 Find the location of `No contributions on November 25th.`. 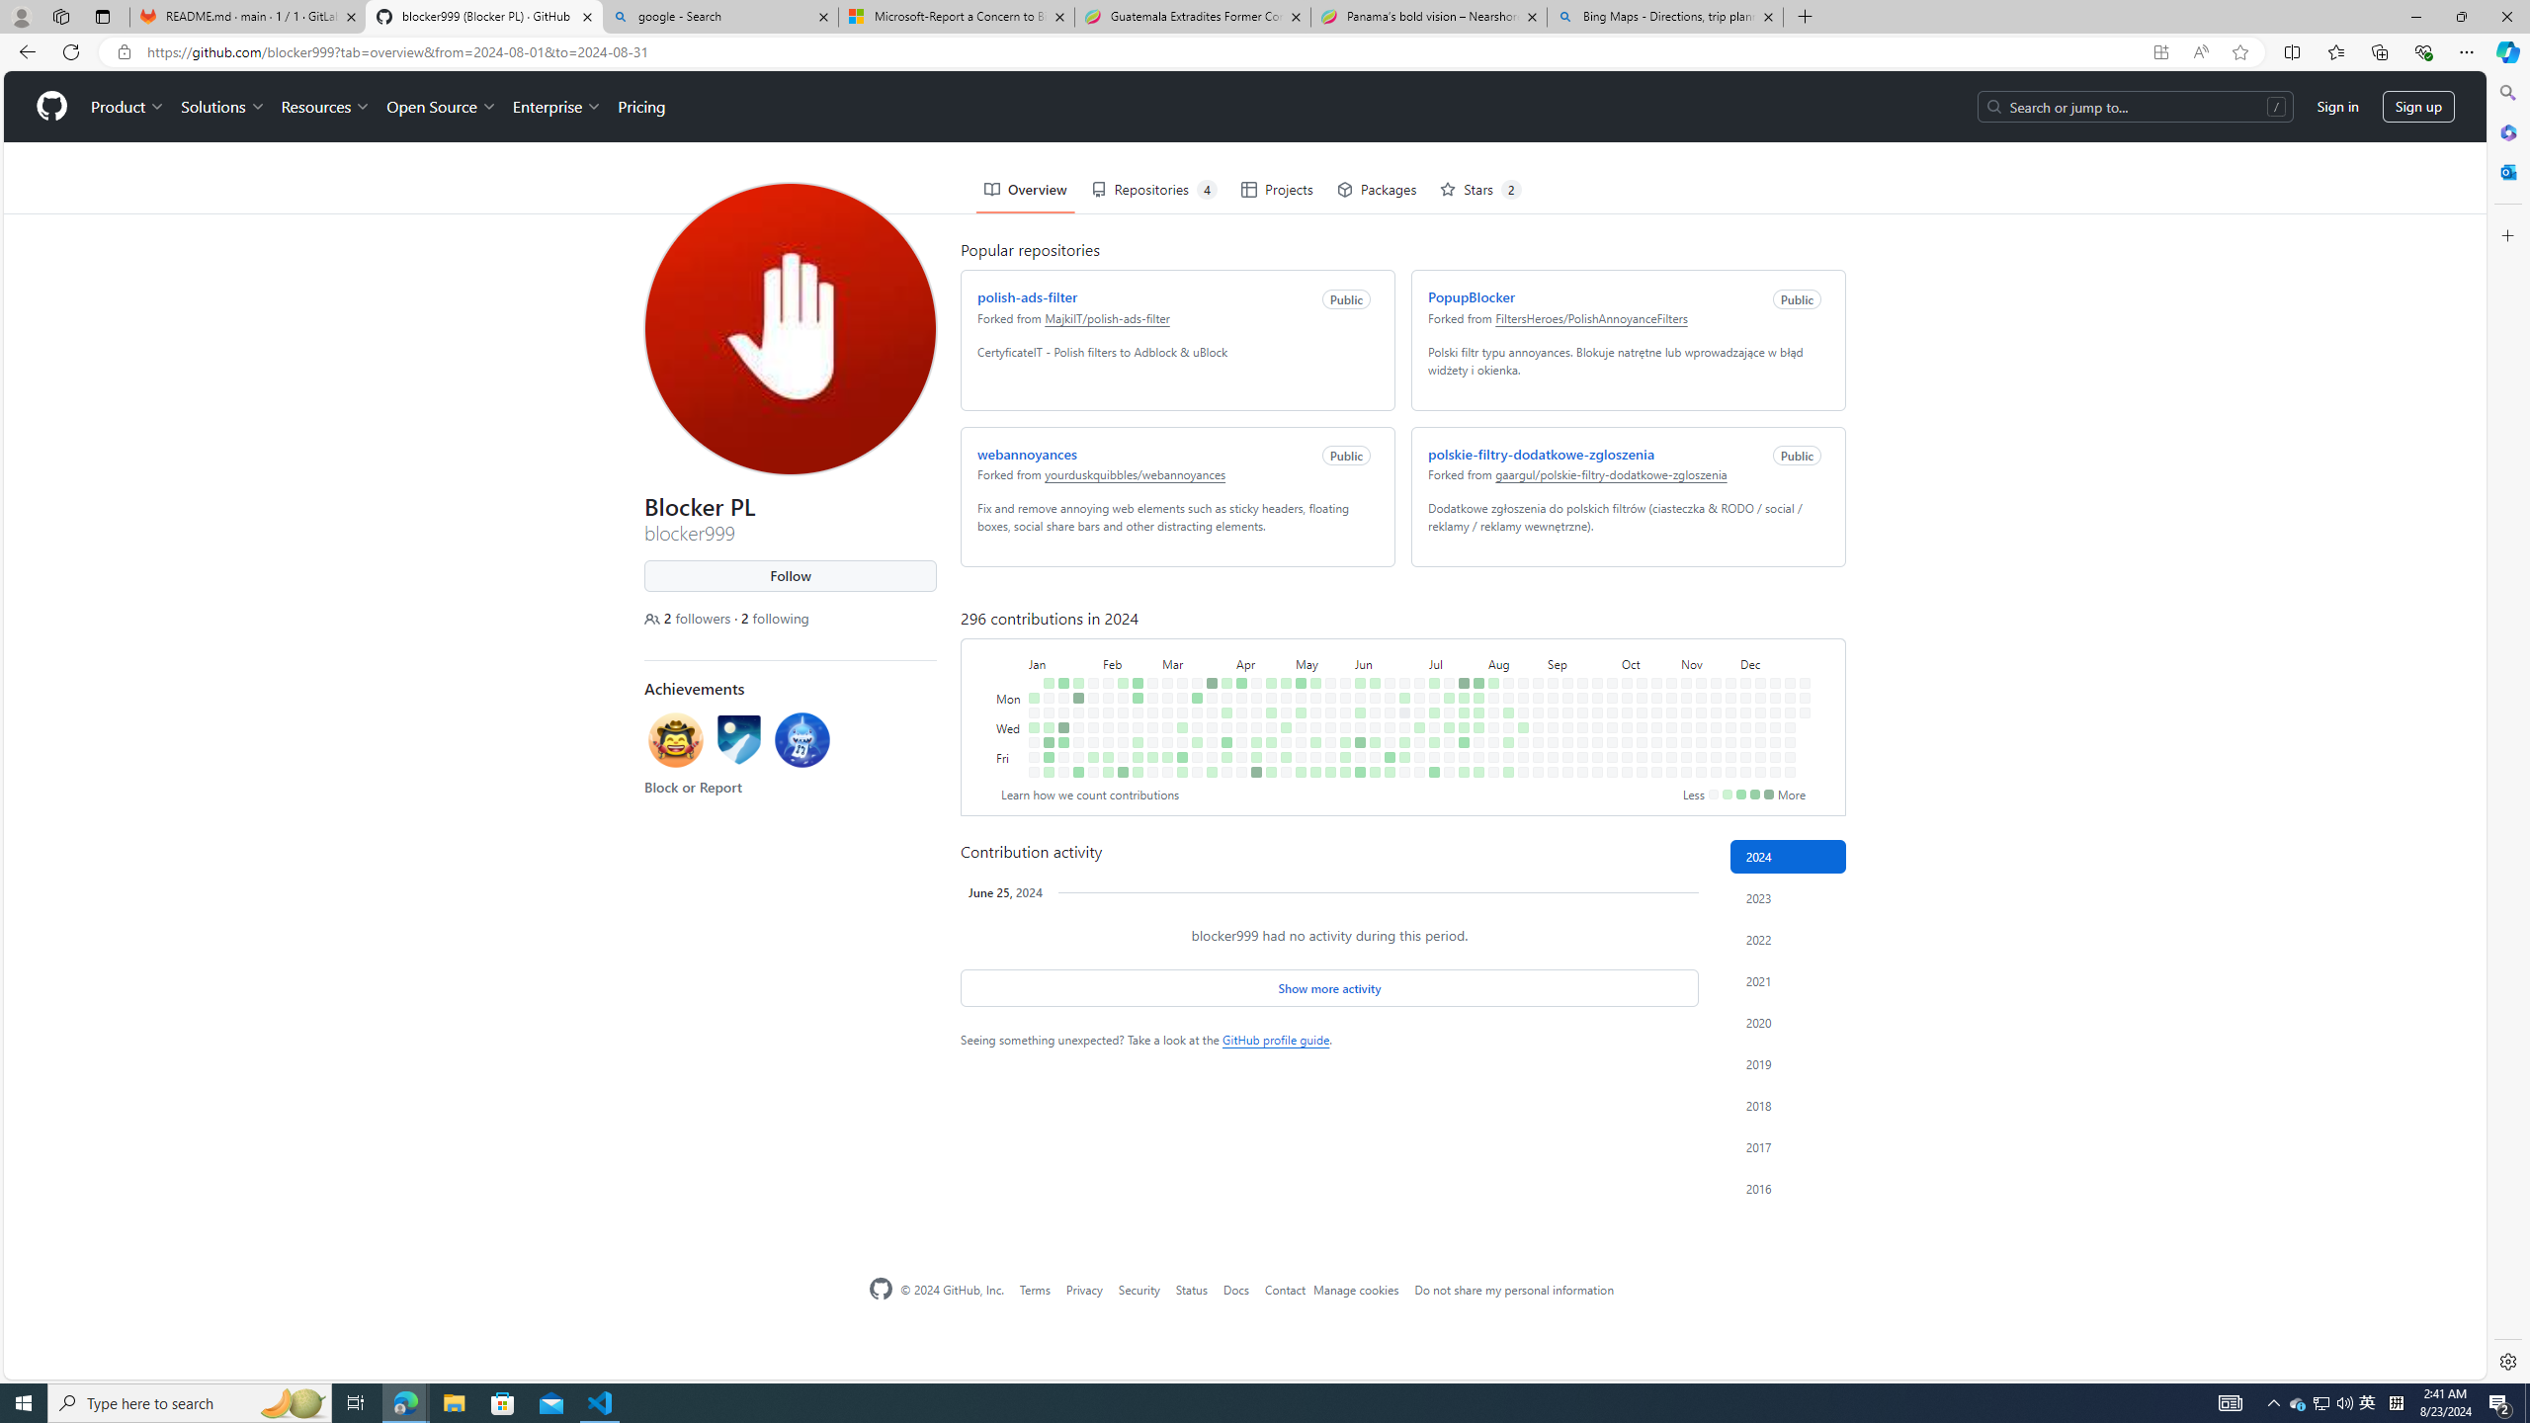

No contributions on November 25th. is located at coordinates (1726, 627).